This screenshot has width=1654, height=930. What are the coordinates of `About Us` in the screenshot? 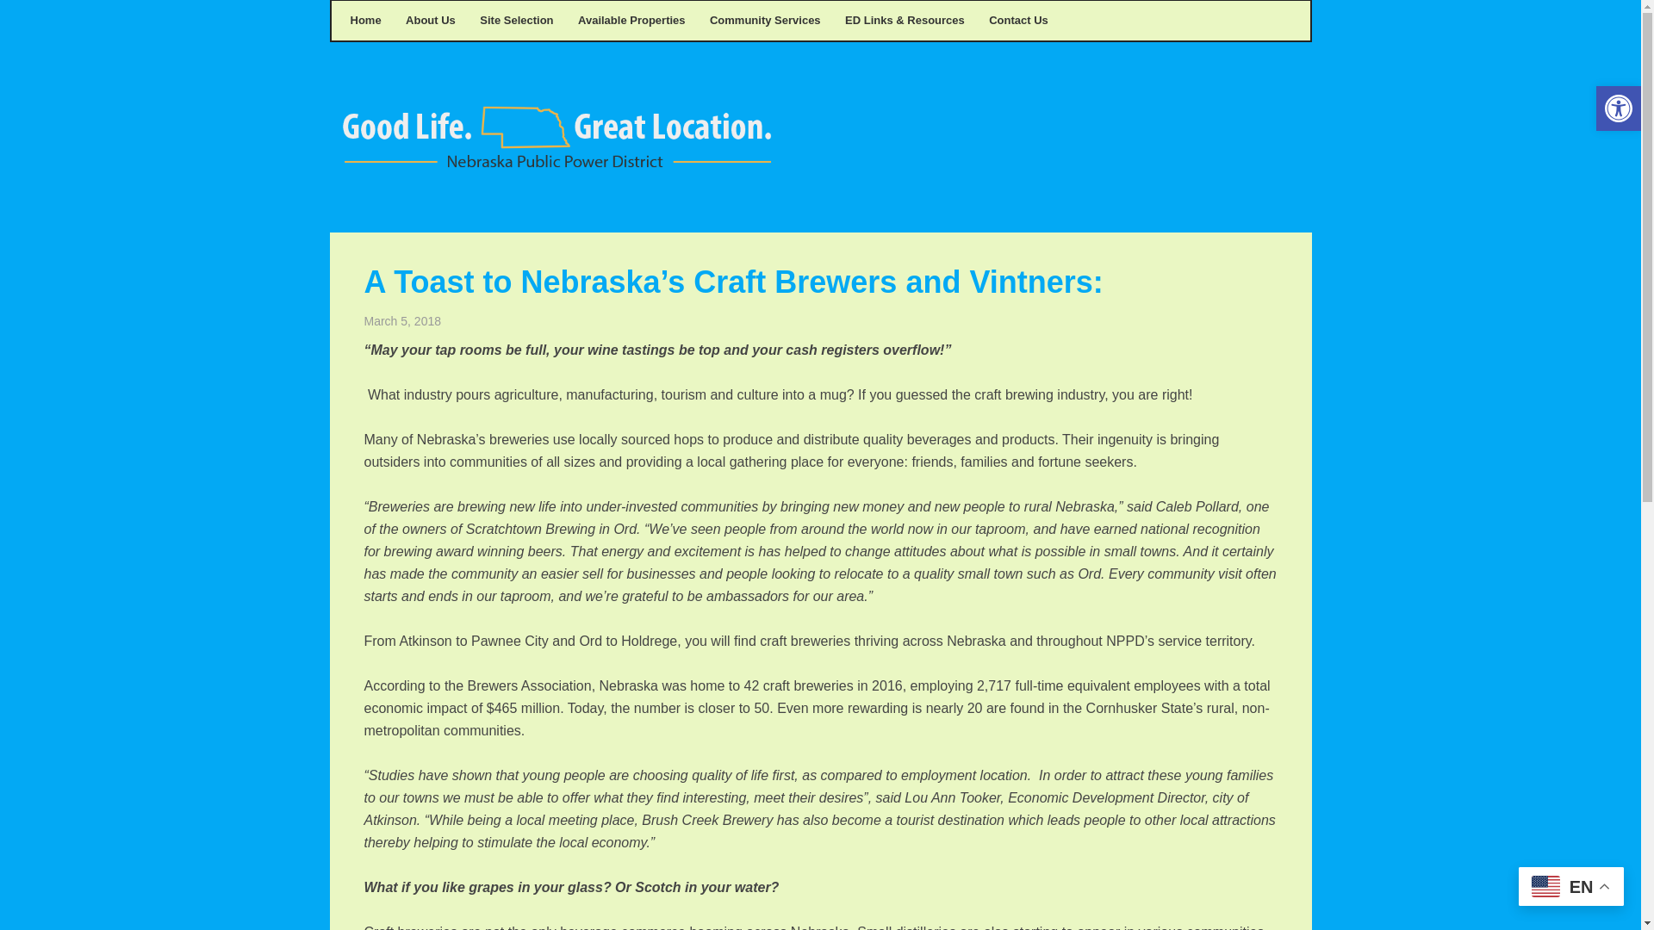 It's located at (431, 21).